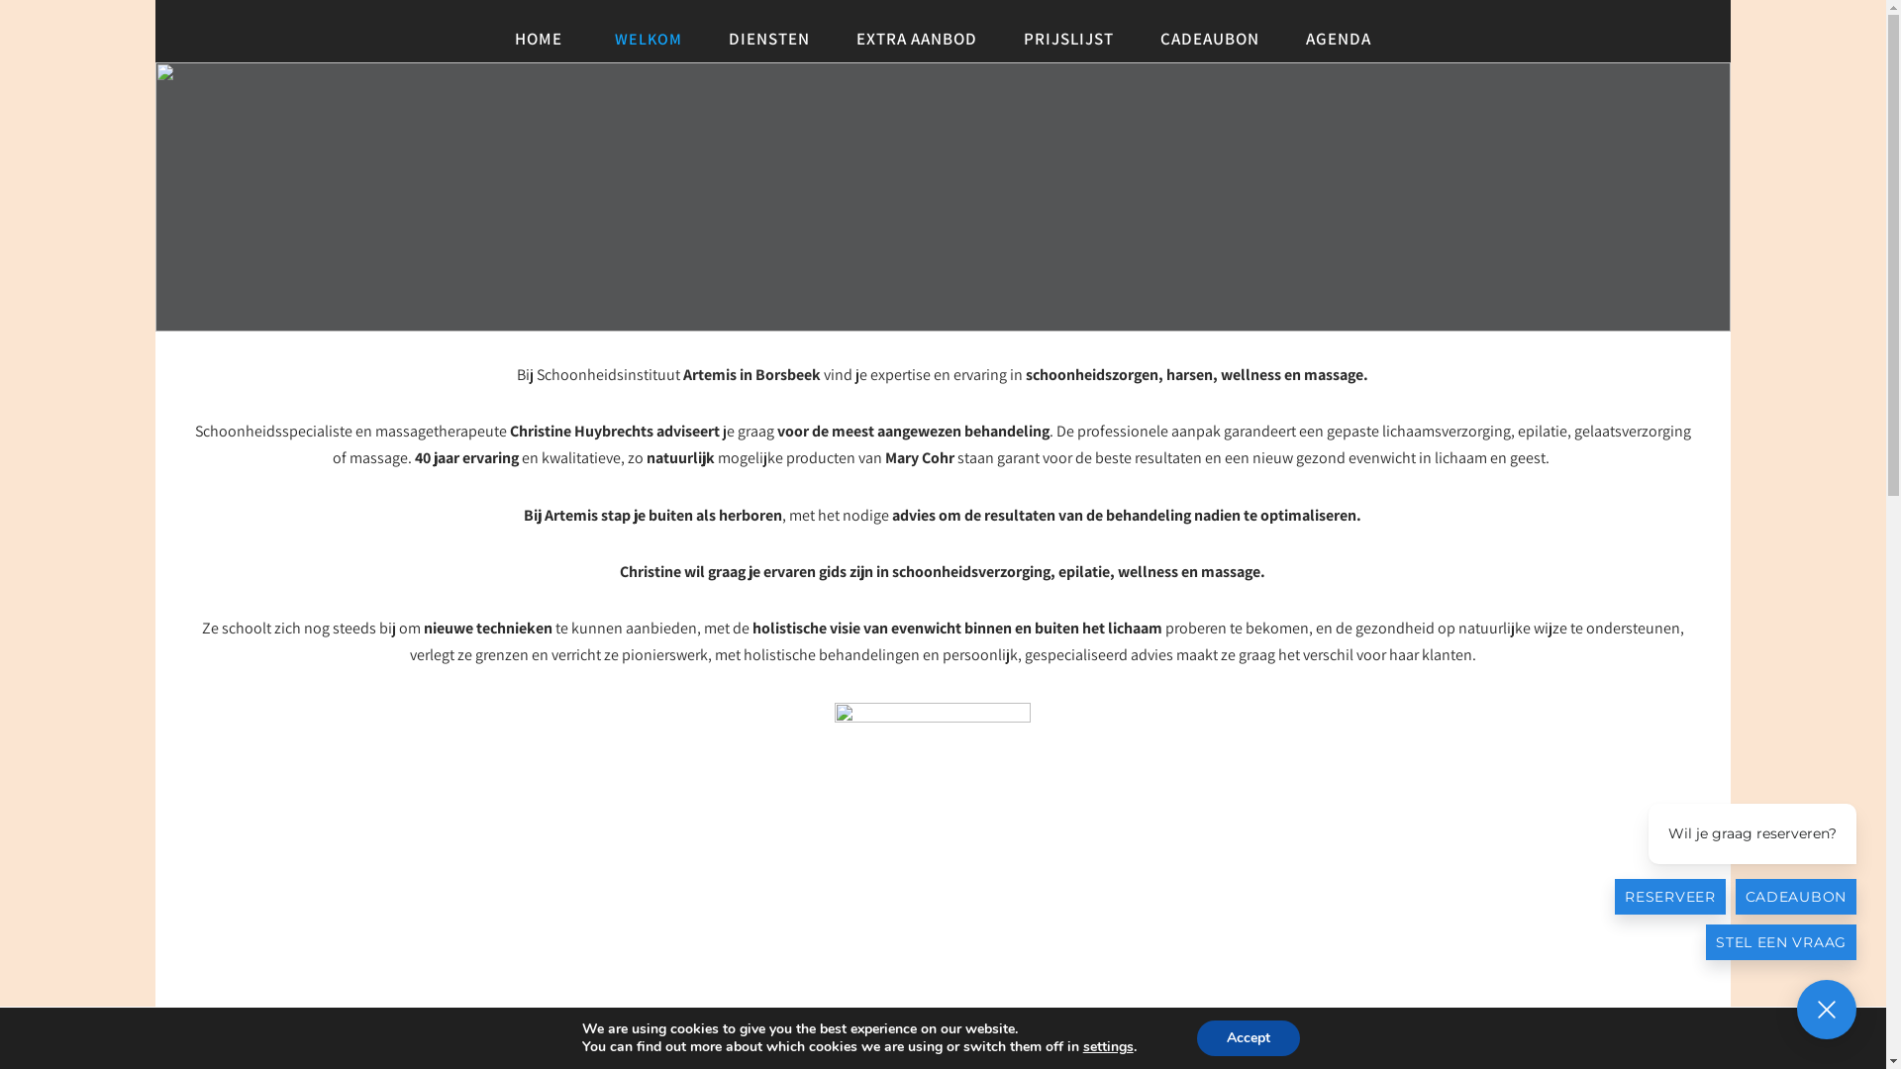 The height and width of the screenshot is (1069, 1901). What do you see at coordinates (1249, 1038) in the screenshot?
I see `Accept` at bounding box center [1249, 1038].